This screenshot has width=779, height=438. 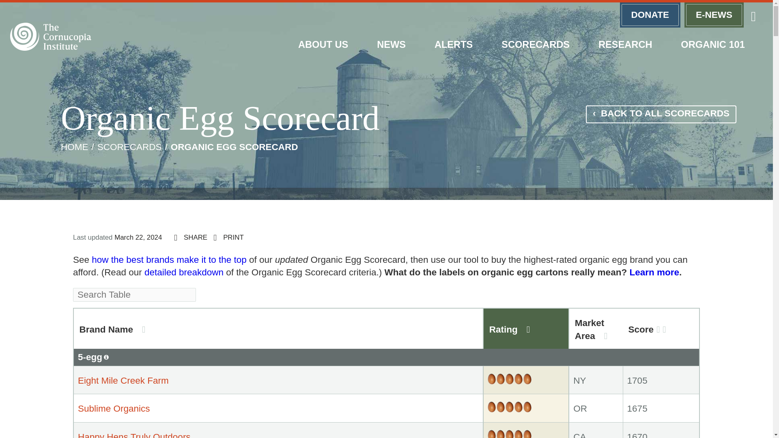 I want to click on Go to Scorecards., so click(x=130, y=147).